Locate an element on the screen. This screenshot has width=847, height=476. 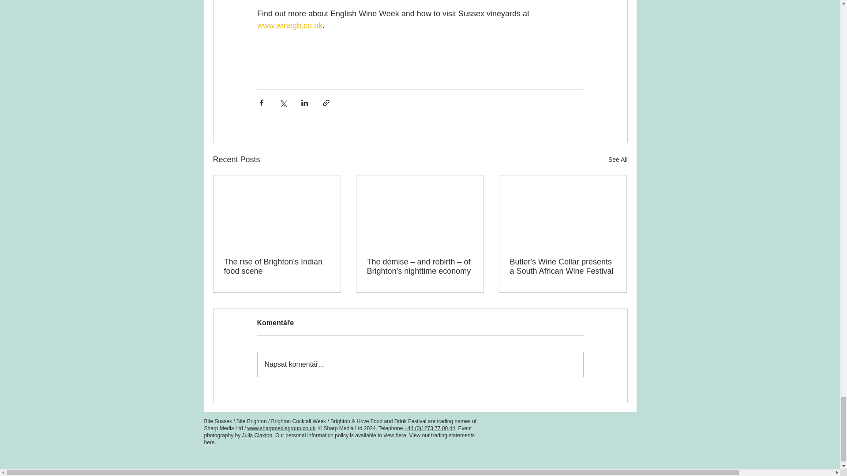
Butler's Wine Cellar presents a South African Wine Festival is located at coordinates (562, 267).